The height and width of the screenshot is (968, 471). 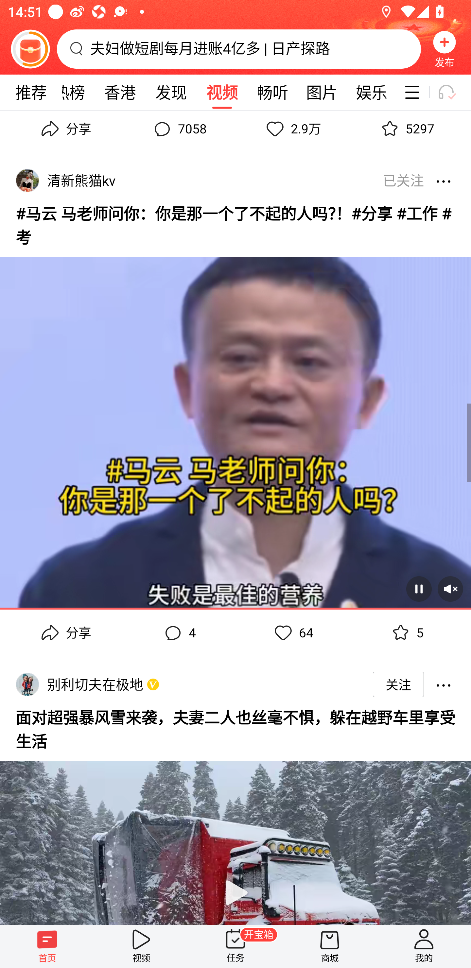 I want to click on 推荐, so click(x=31, y=92).